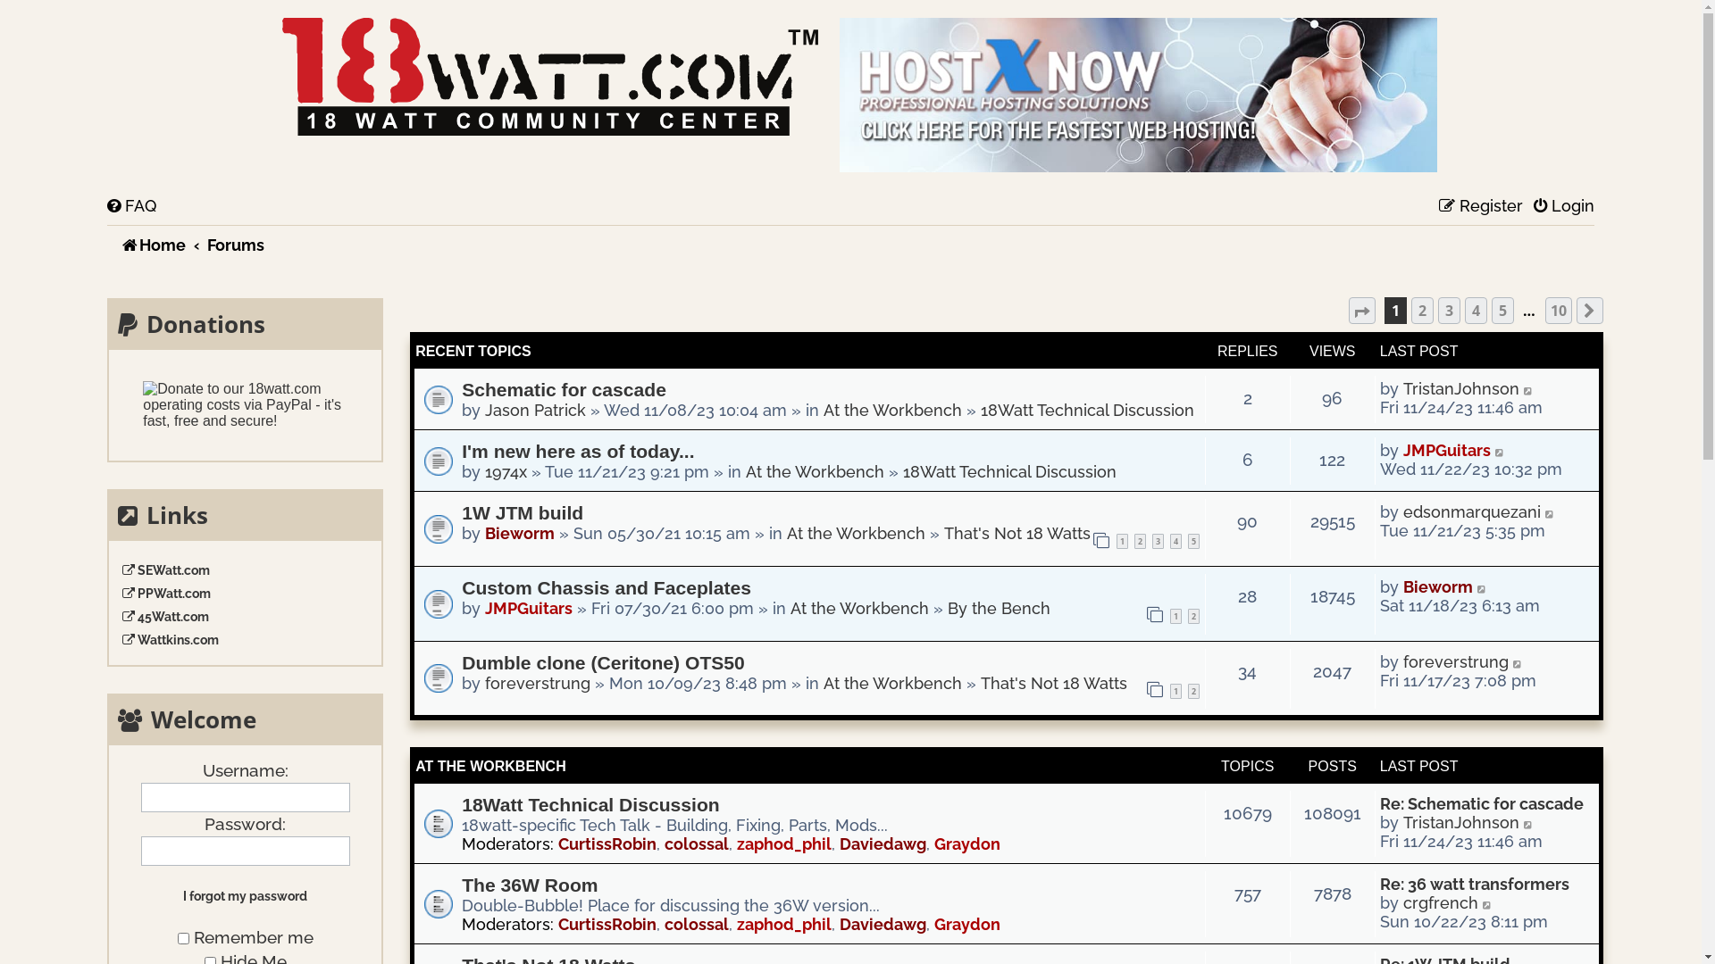 Image resolution: width=1715 pixels, height=964 pixels. Describe the element at coordinates (815, 471) in the screenshot. I see `At the Workbench` at that location.